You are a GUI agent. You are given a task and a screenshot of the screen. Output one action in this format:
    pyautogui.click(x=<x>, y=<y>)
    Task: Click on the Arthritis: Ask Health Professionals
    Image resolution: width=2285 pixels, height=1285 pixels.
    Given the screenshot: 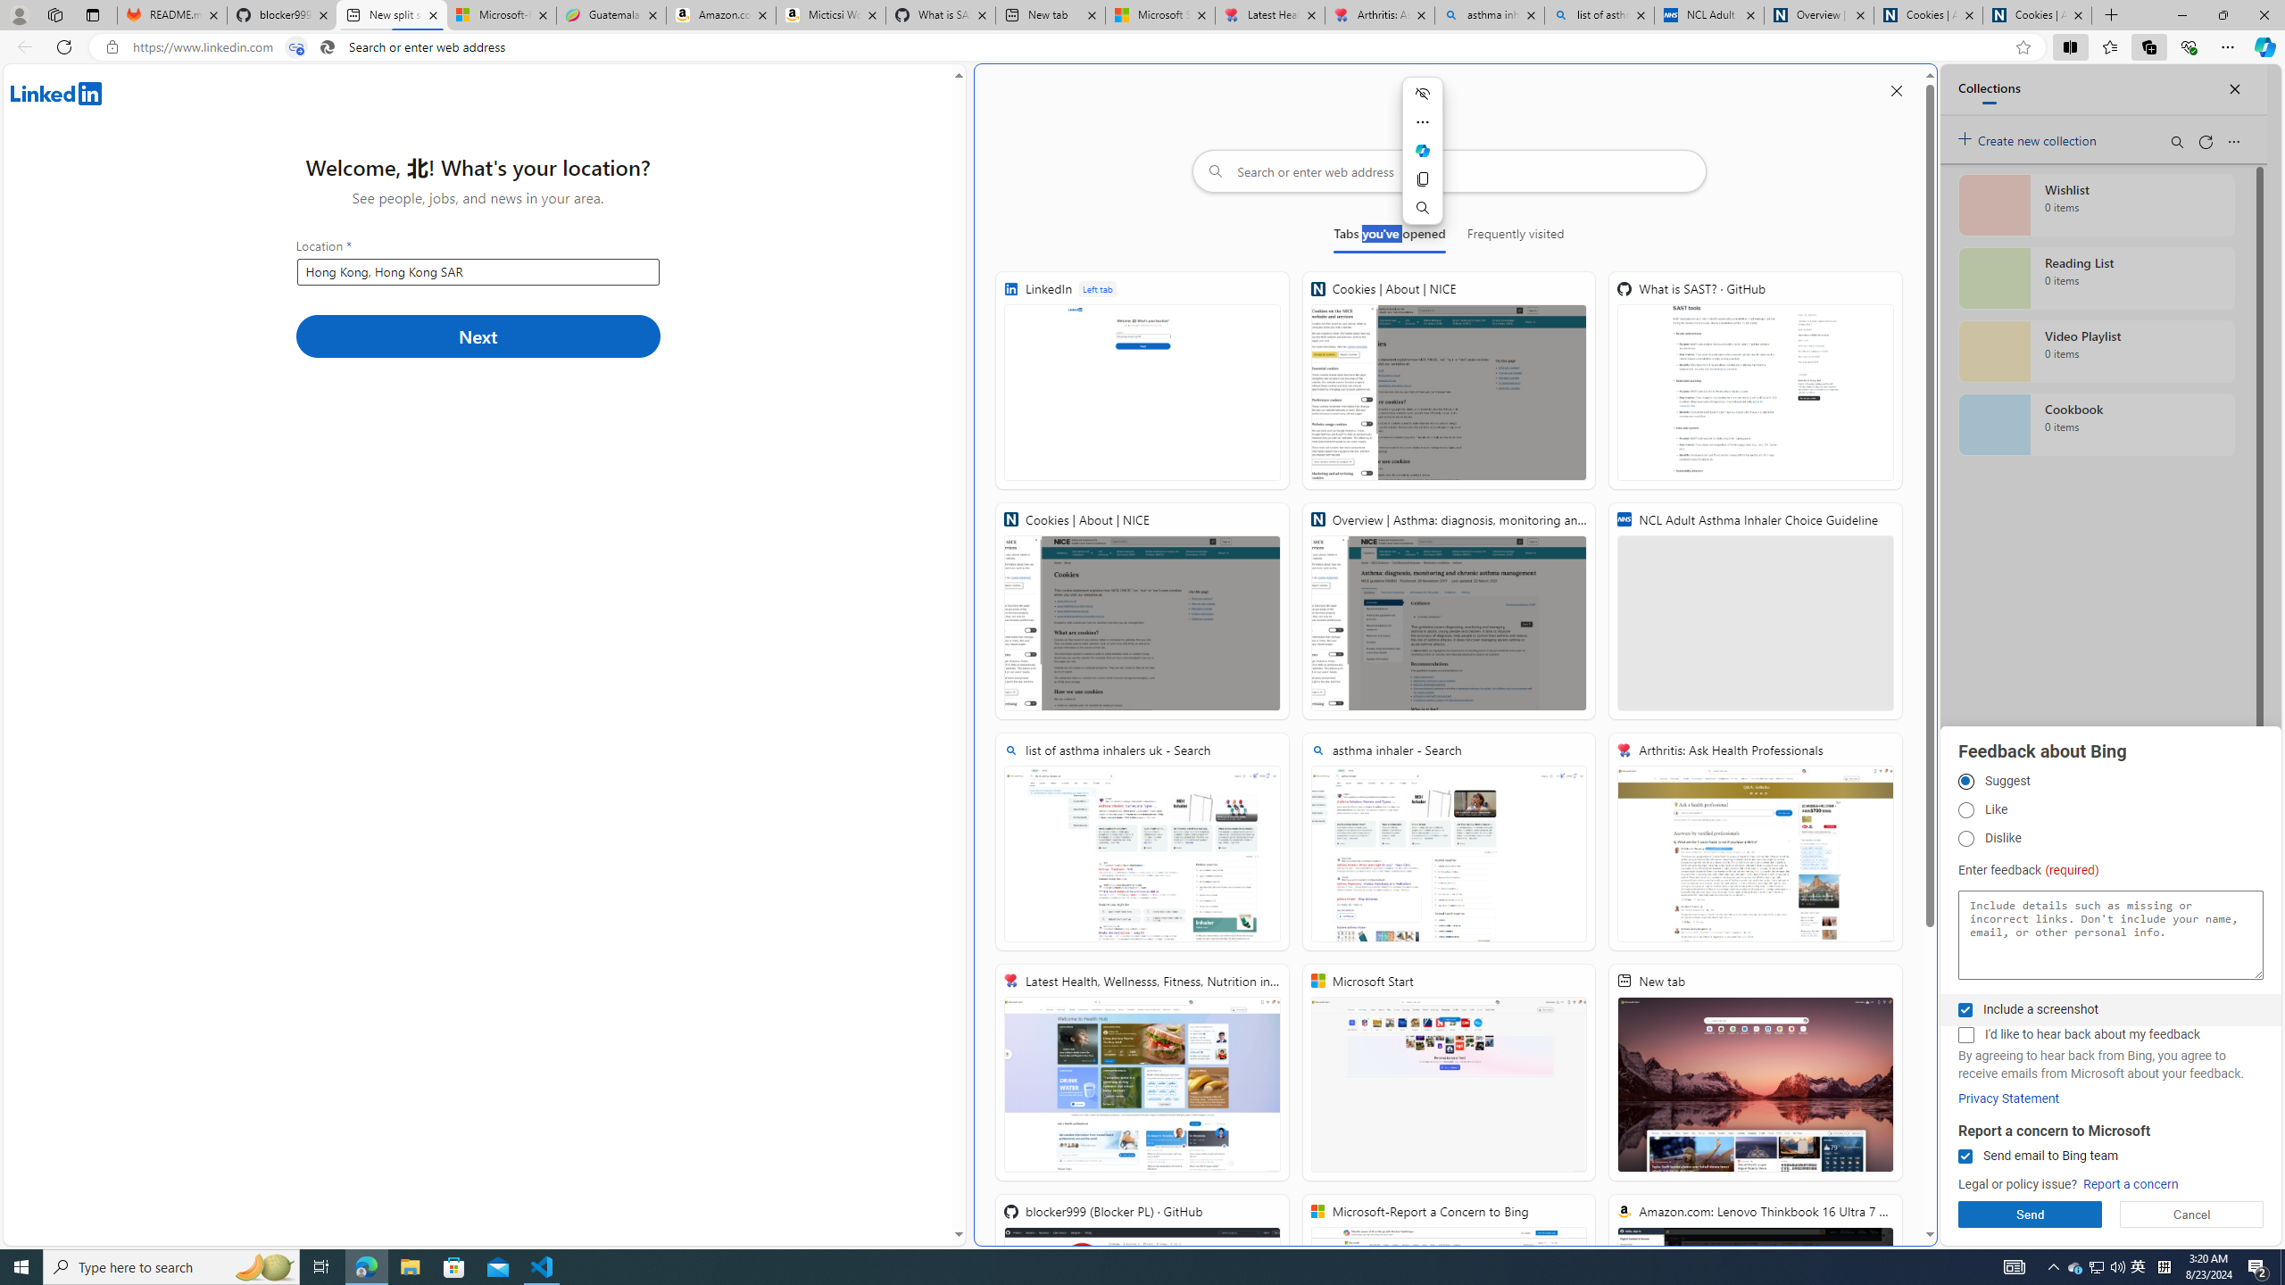 What is the action you would take?
    pyautogui.click(x=1755, y=842)
    